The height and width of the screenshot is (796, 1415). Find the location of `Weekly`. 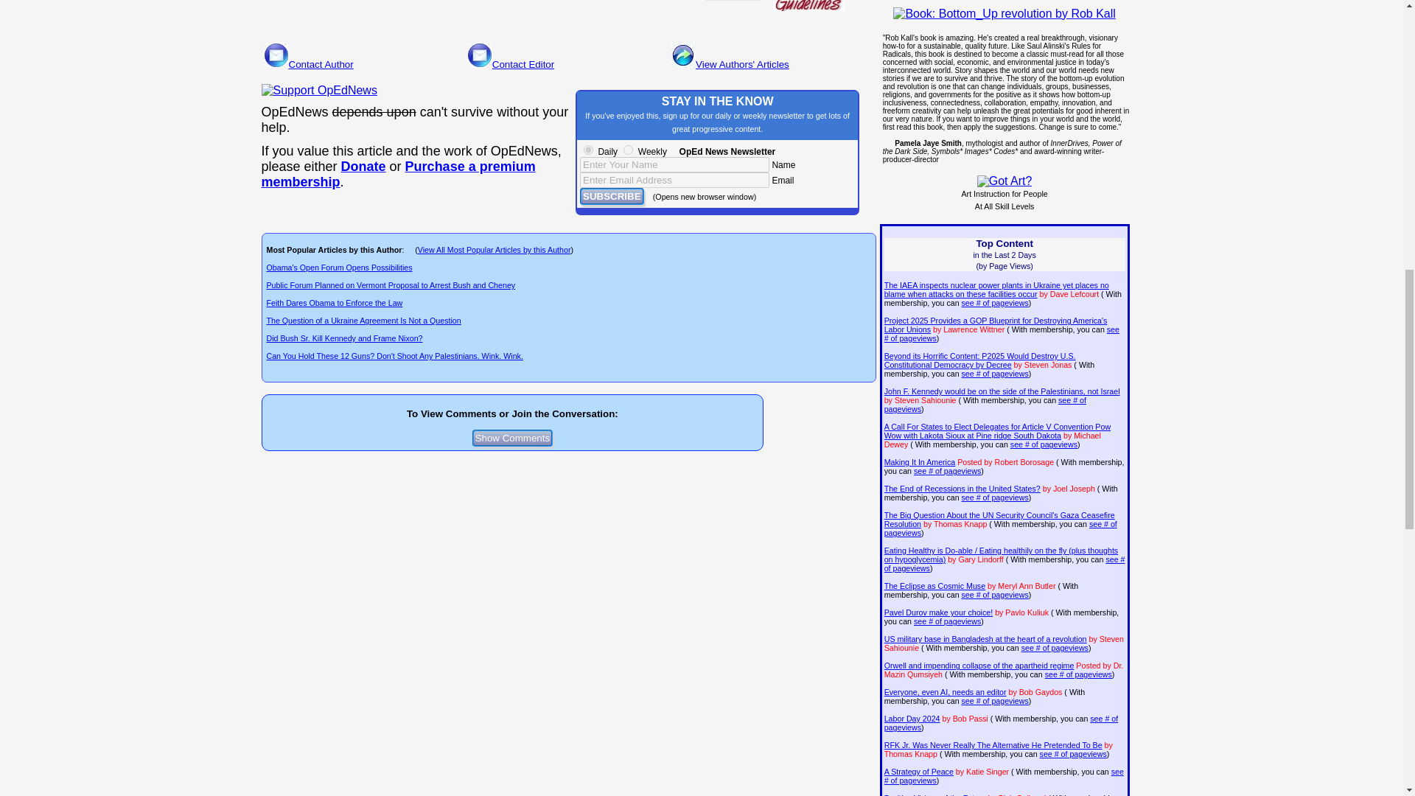

Weekly is located at coordinates (628, 149).